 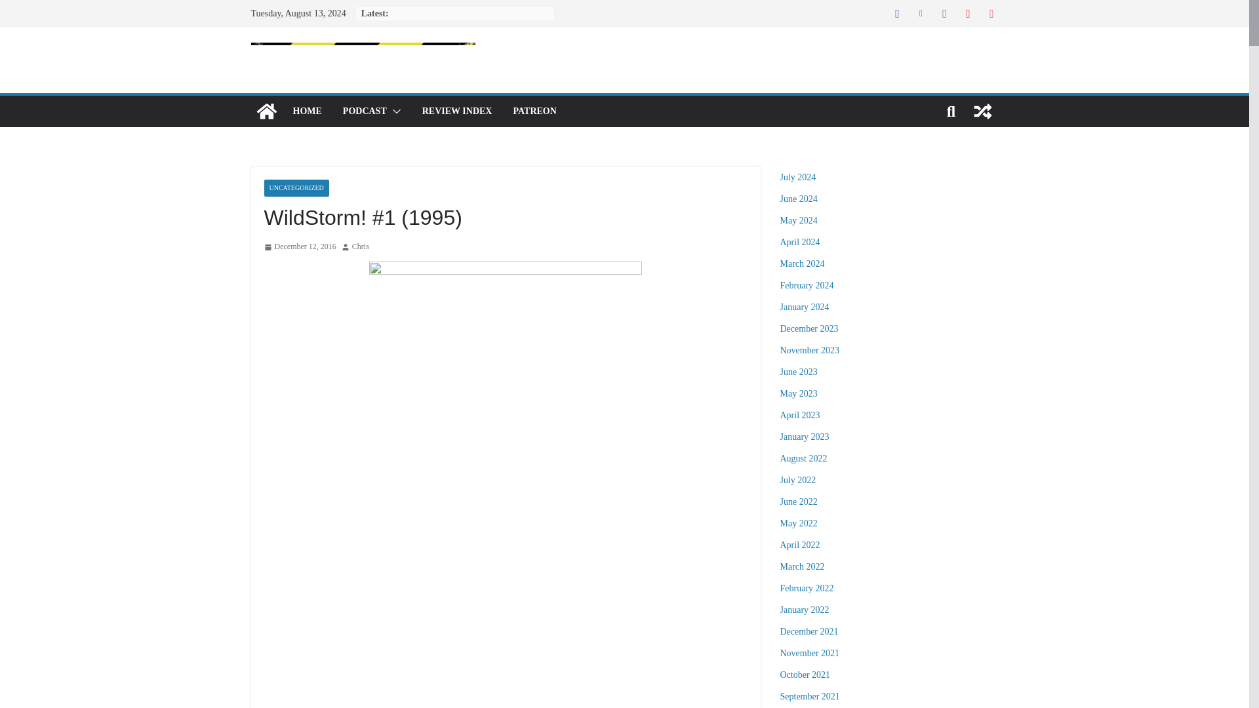 I want to click on Chris is on Infinite Earths, so click(x=266, y=111).